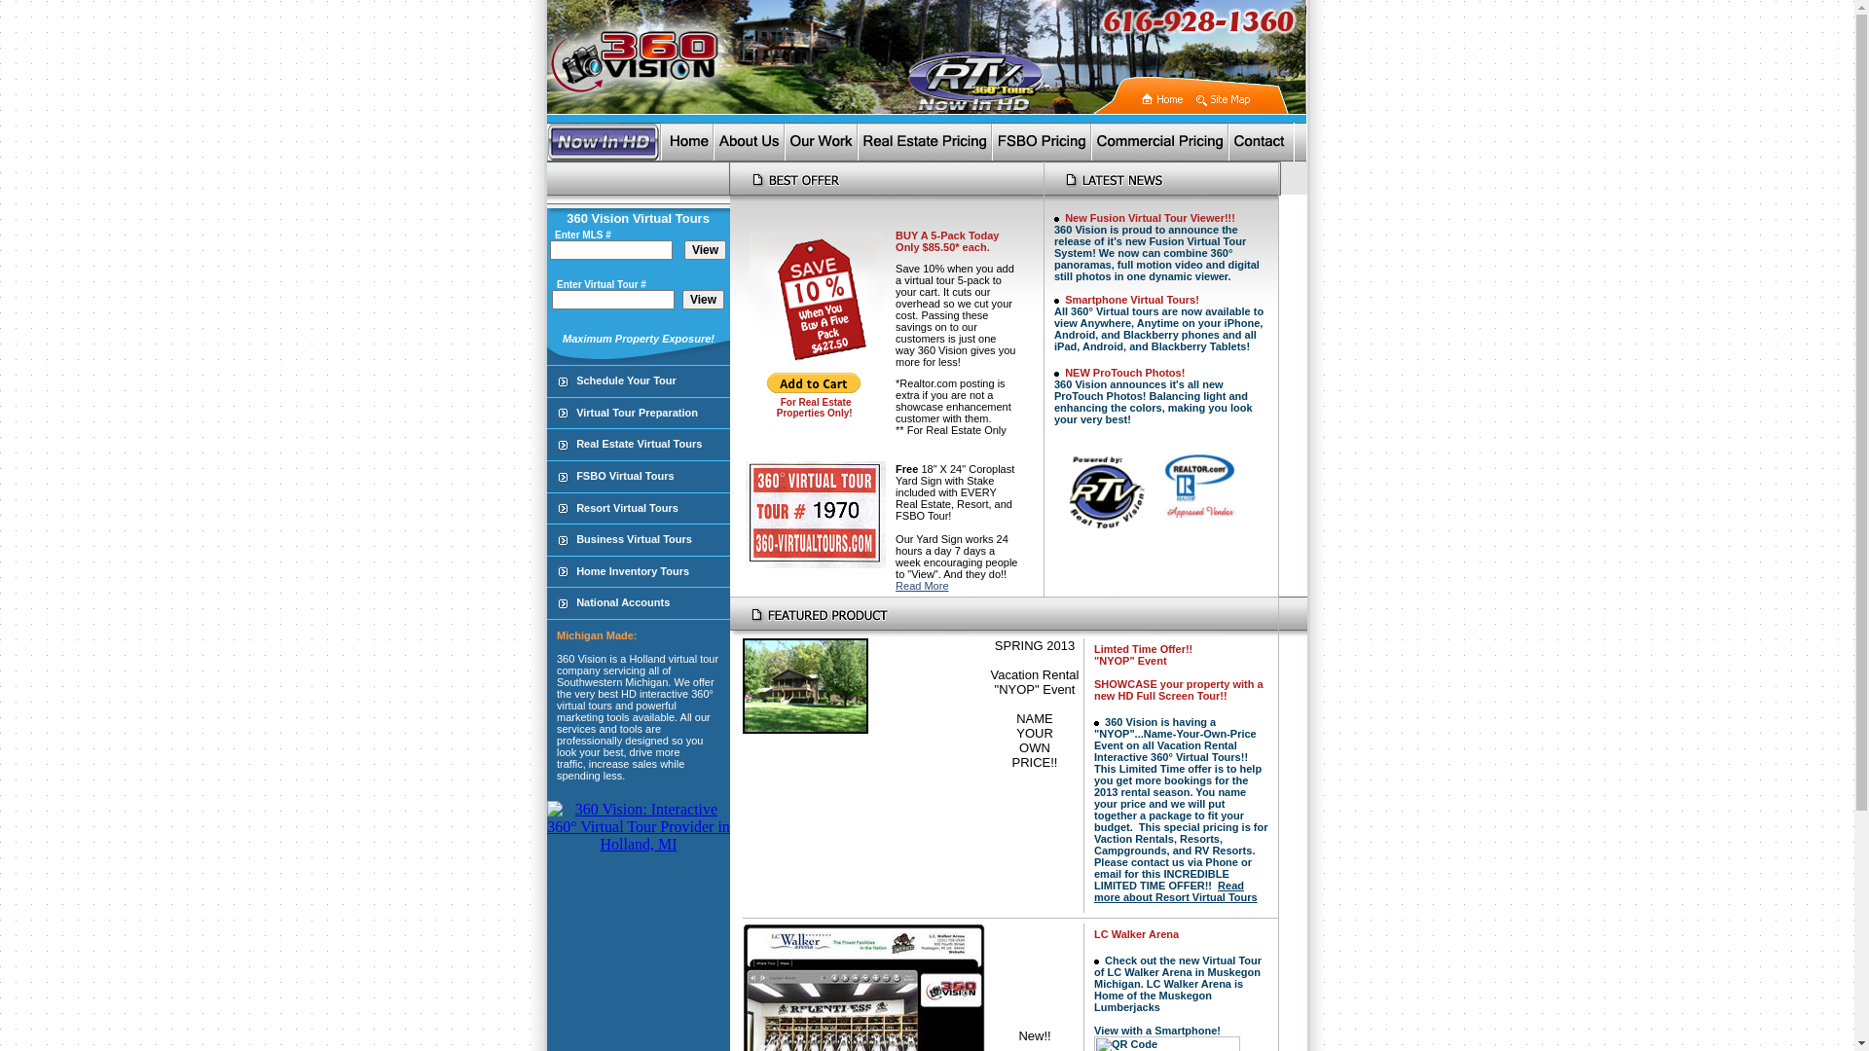  What do you see at coordinates (627, 380) in the screenshot?
I see `Schedule Your Tour` at bounding box center [627, 380].